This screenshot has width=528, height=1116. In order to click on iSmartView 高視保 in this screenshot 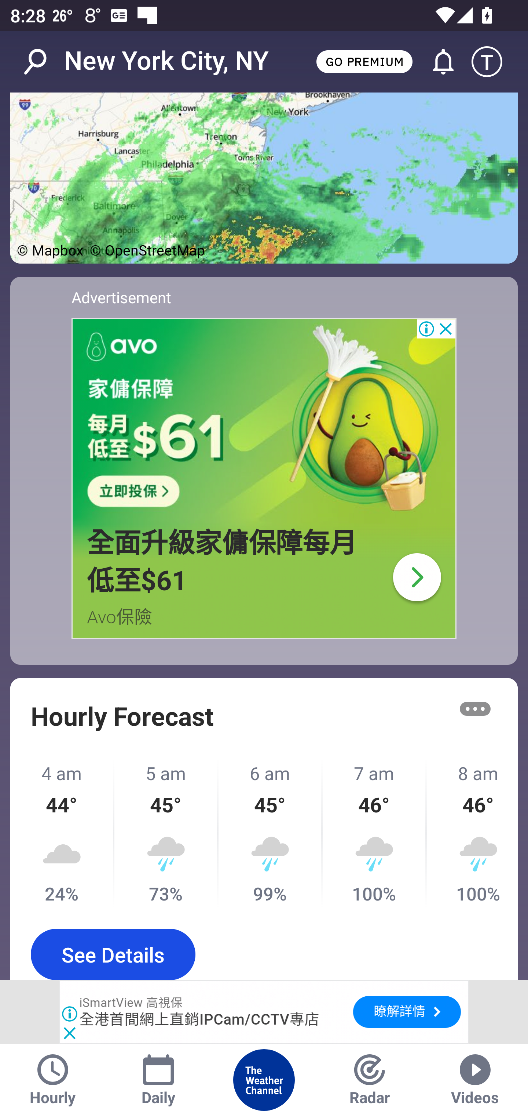, I will do `click(131, 1003)`.